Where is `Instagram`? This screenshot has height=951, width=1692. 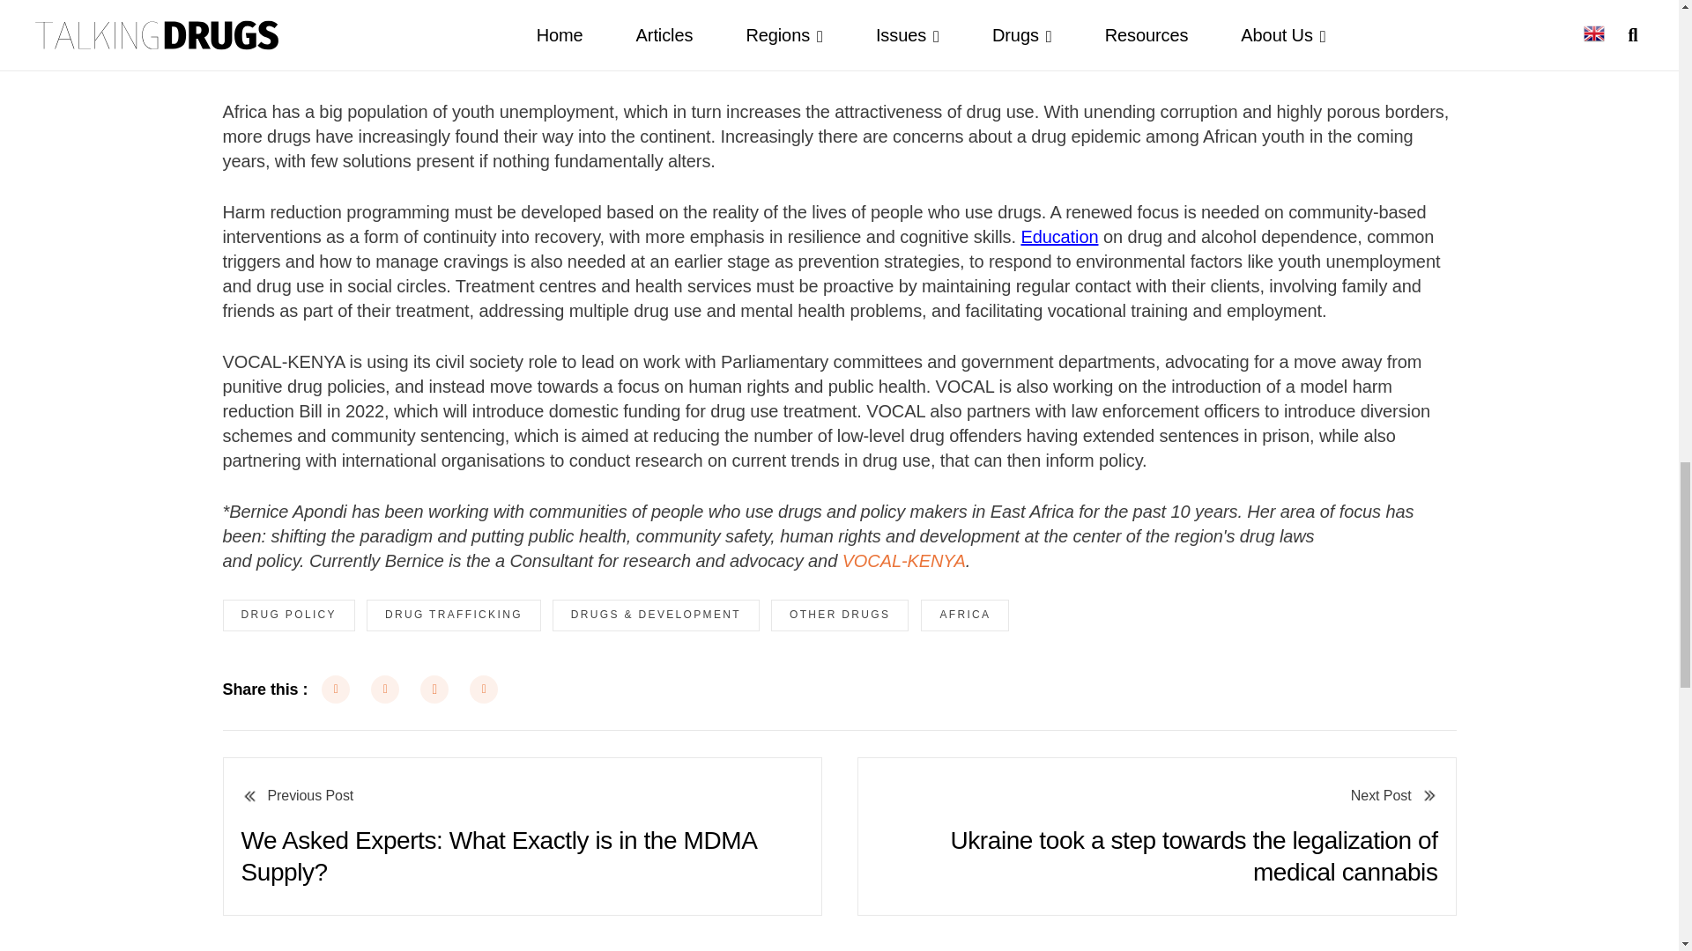
Instagram is located at coordinates (434, 689).